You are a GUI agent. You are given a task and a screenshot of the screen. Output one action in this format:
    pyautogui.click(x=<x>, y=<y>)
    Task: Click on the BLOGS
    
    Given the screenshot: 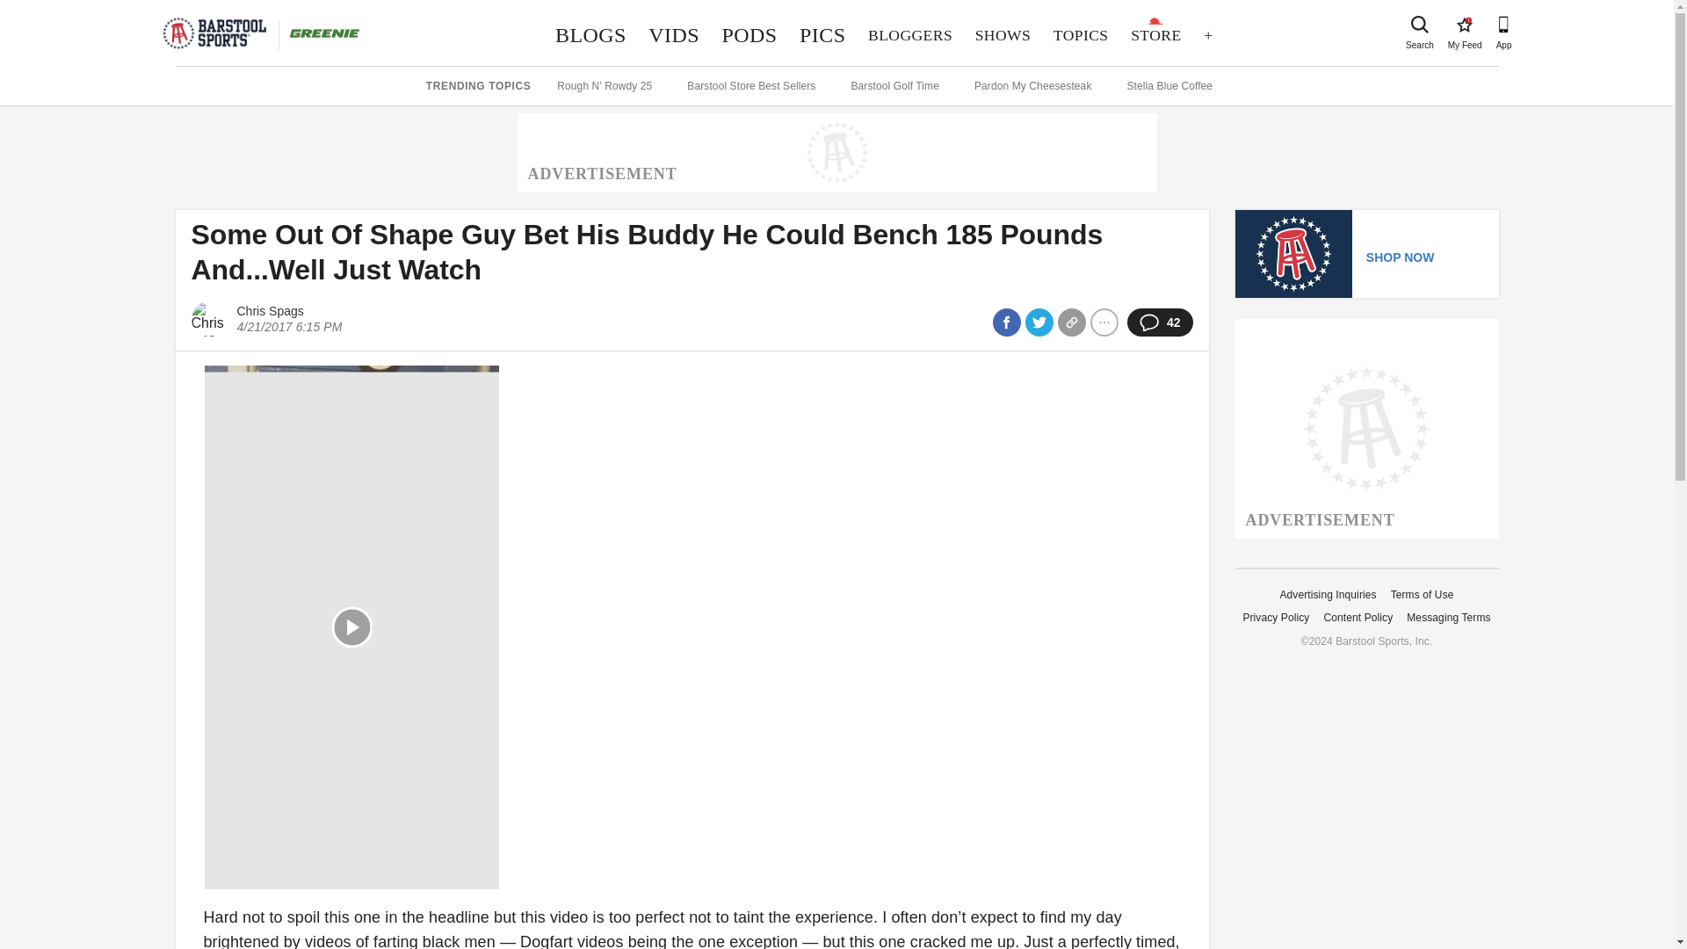 What is the action you would take?
    pyautogui.click(x=590, y=35)
    